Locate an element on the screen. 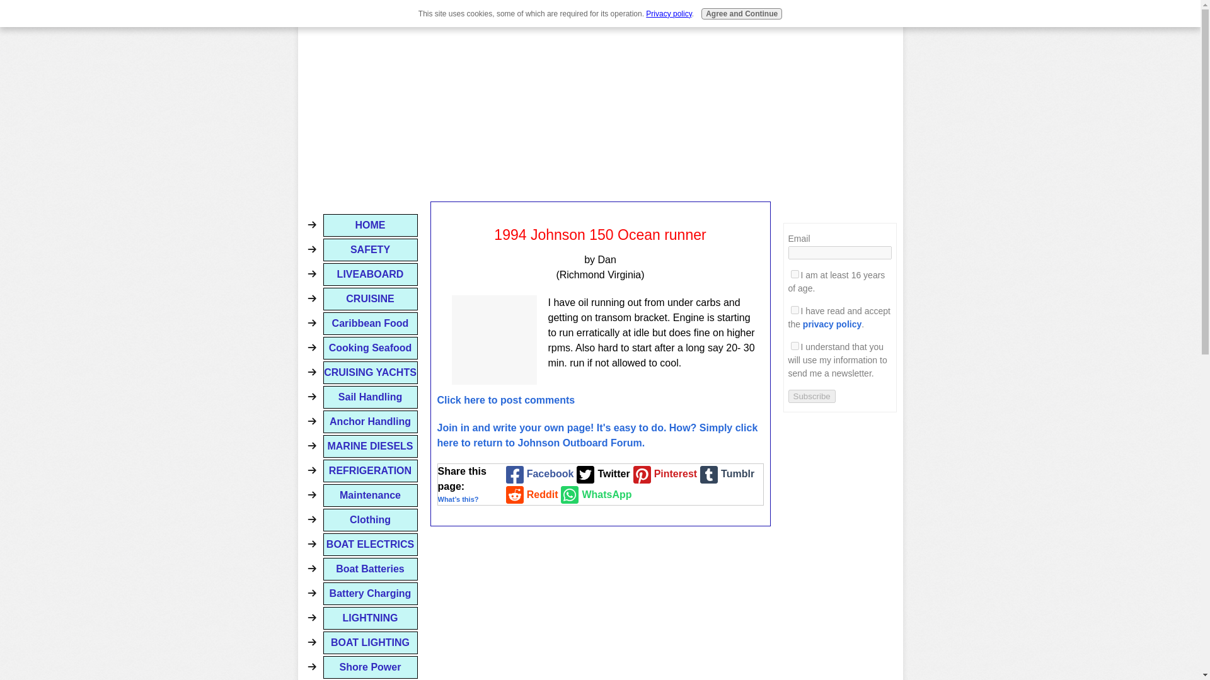 Image resolution: width=1210 pixels, height=680 pixels. WhatsApp is located at coordinates (595, 495).